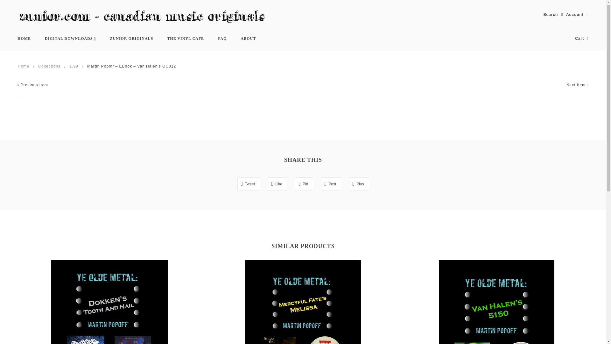 This screenshot has width=611, height=344. What do you see at coordinates (249, 39) in the screenshot?
I see `ABOUT` at bounding box center [249, 39].